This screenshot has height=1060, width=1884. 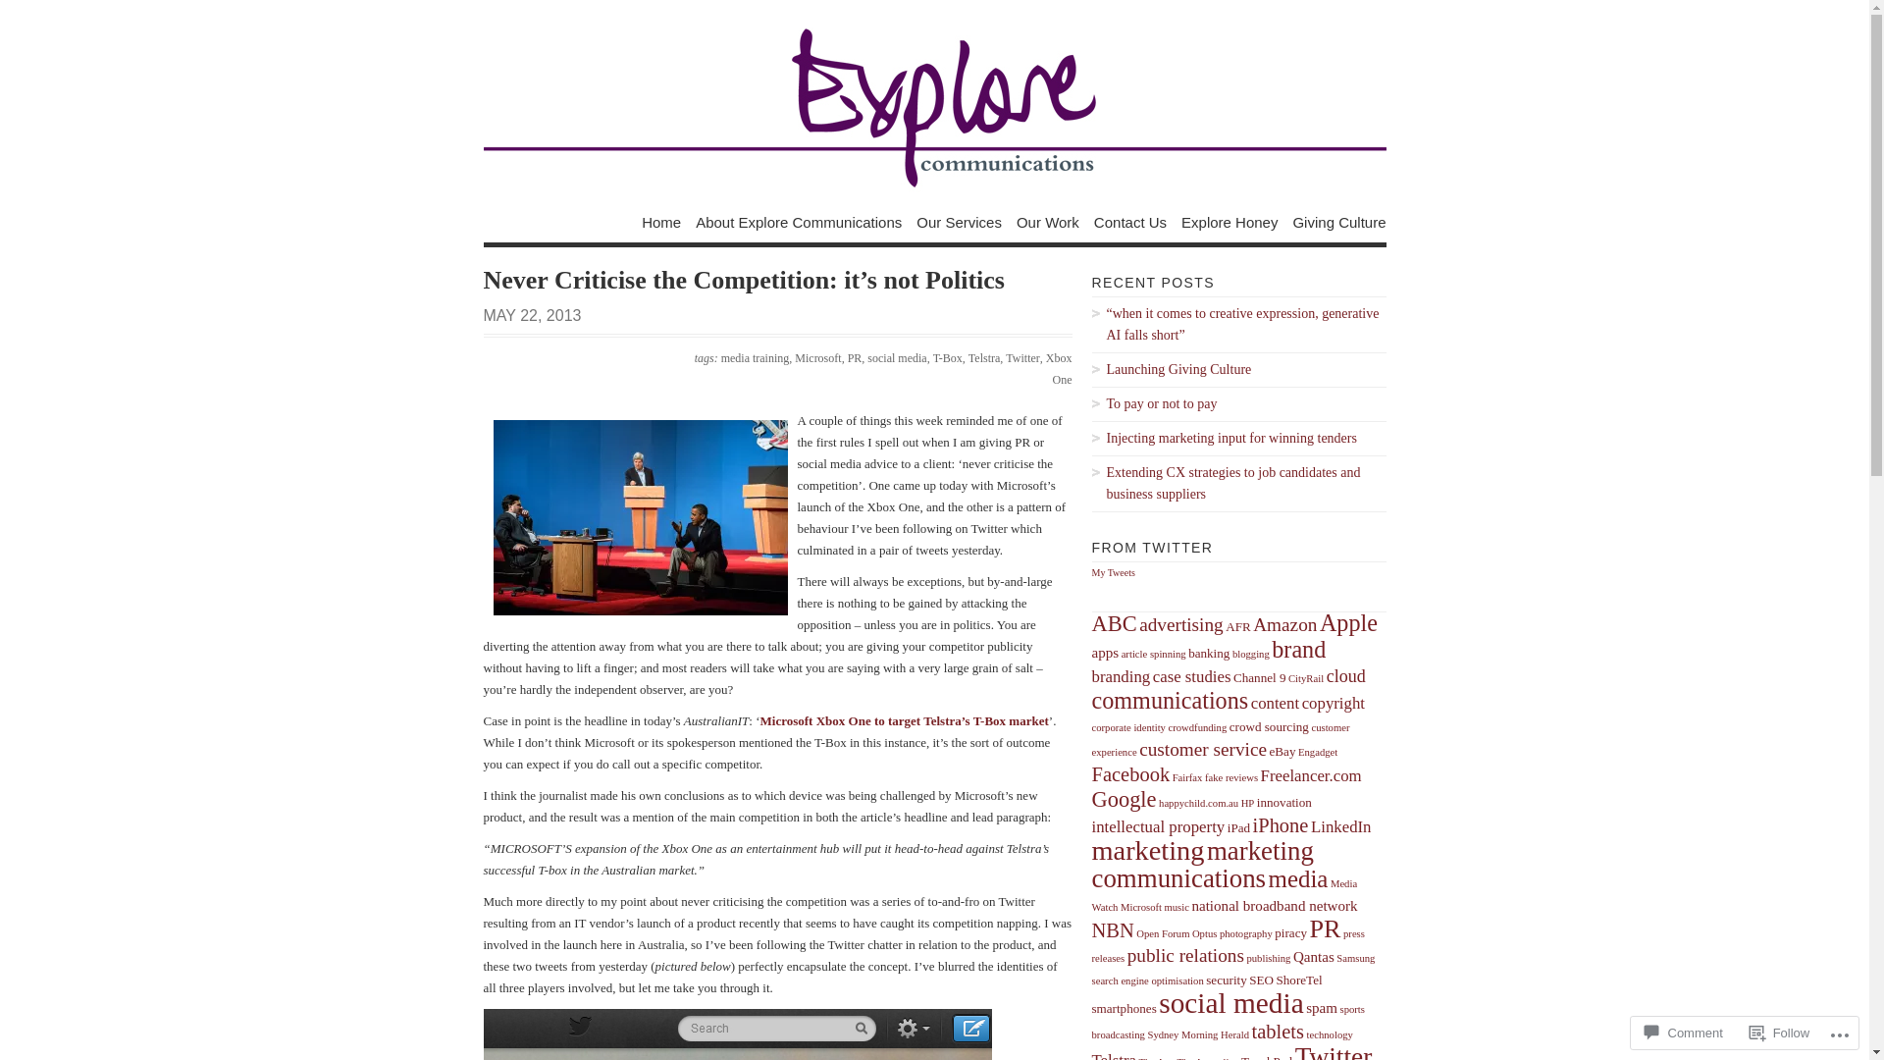 I want to click on Amazon, so click(x=1285, y=624).